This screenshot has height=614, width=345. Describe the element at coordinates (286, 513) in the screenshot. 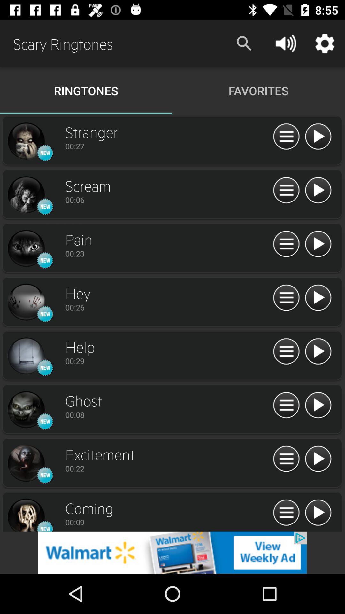

I see `settings` at that location.